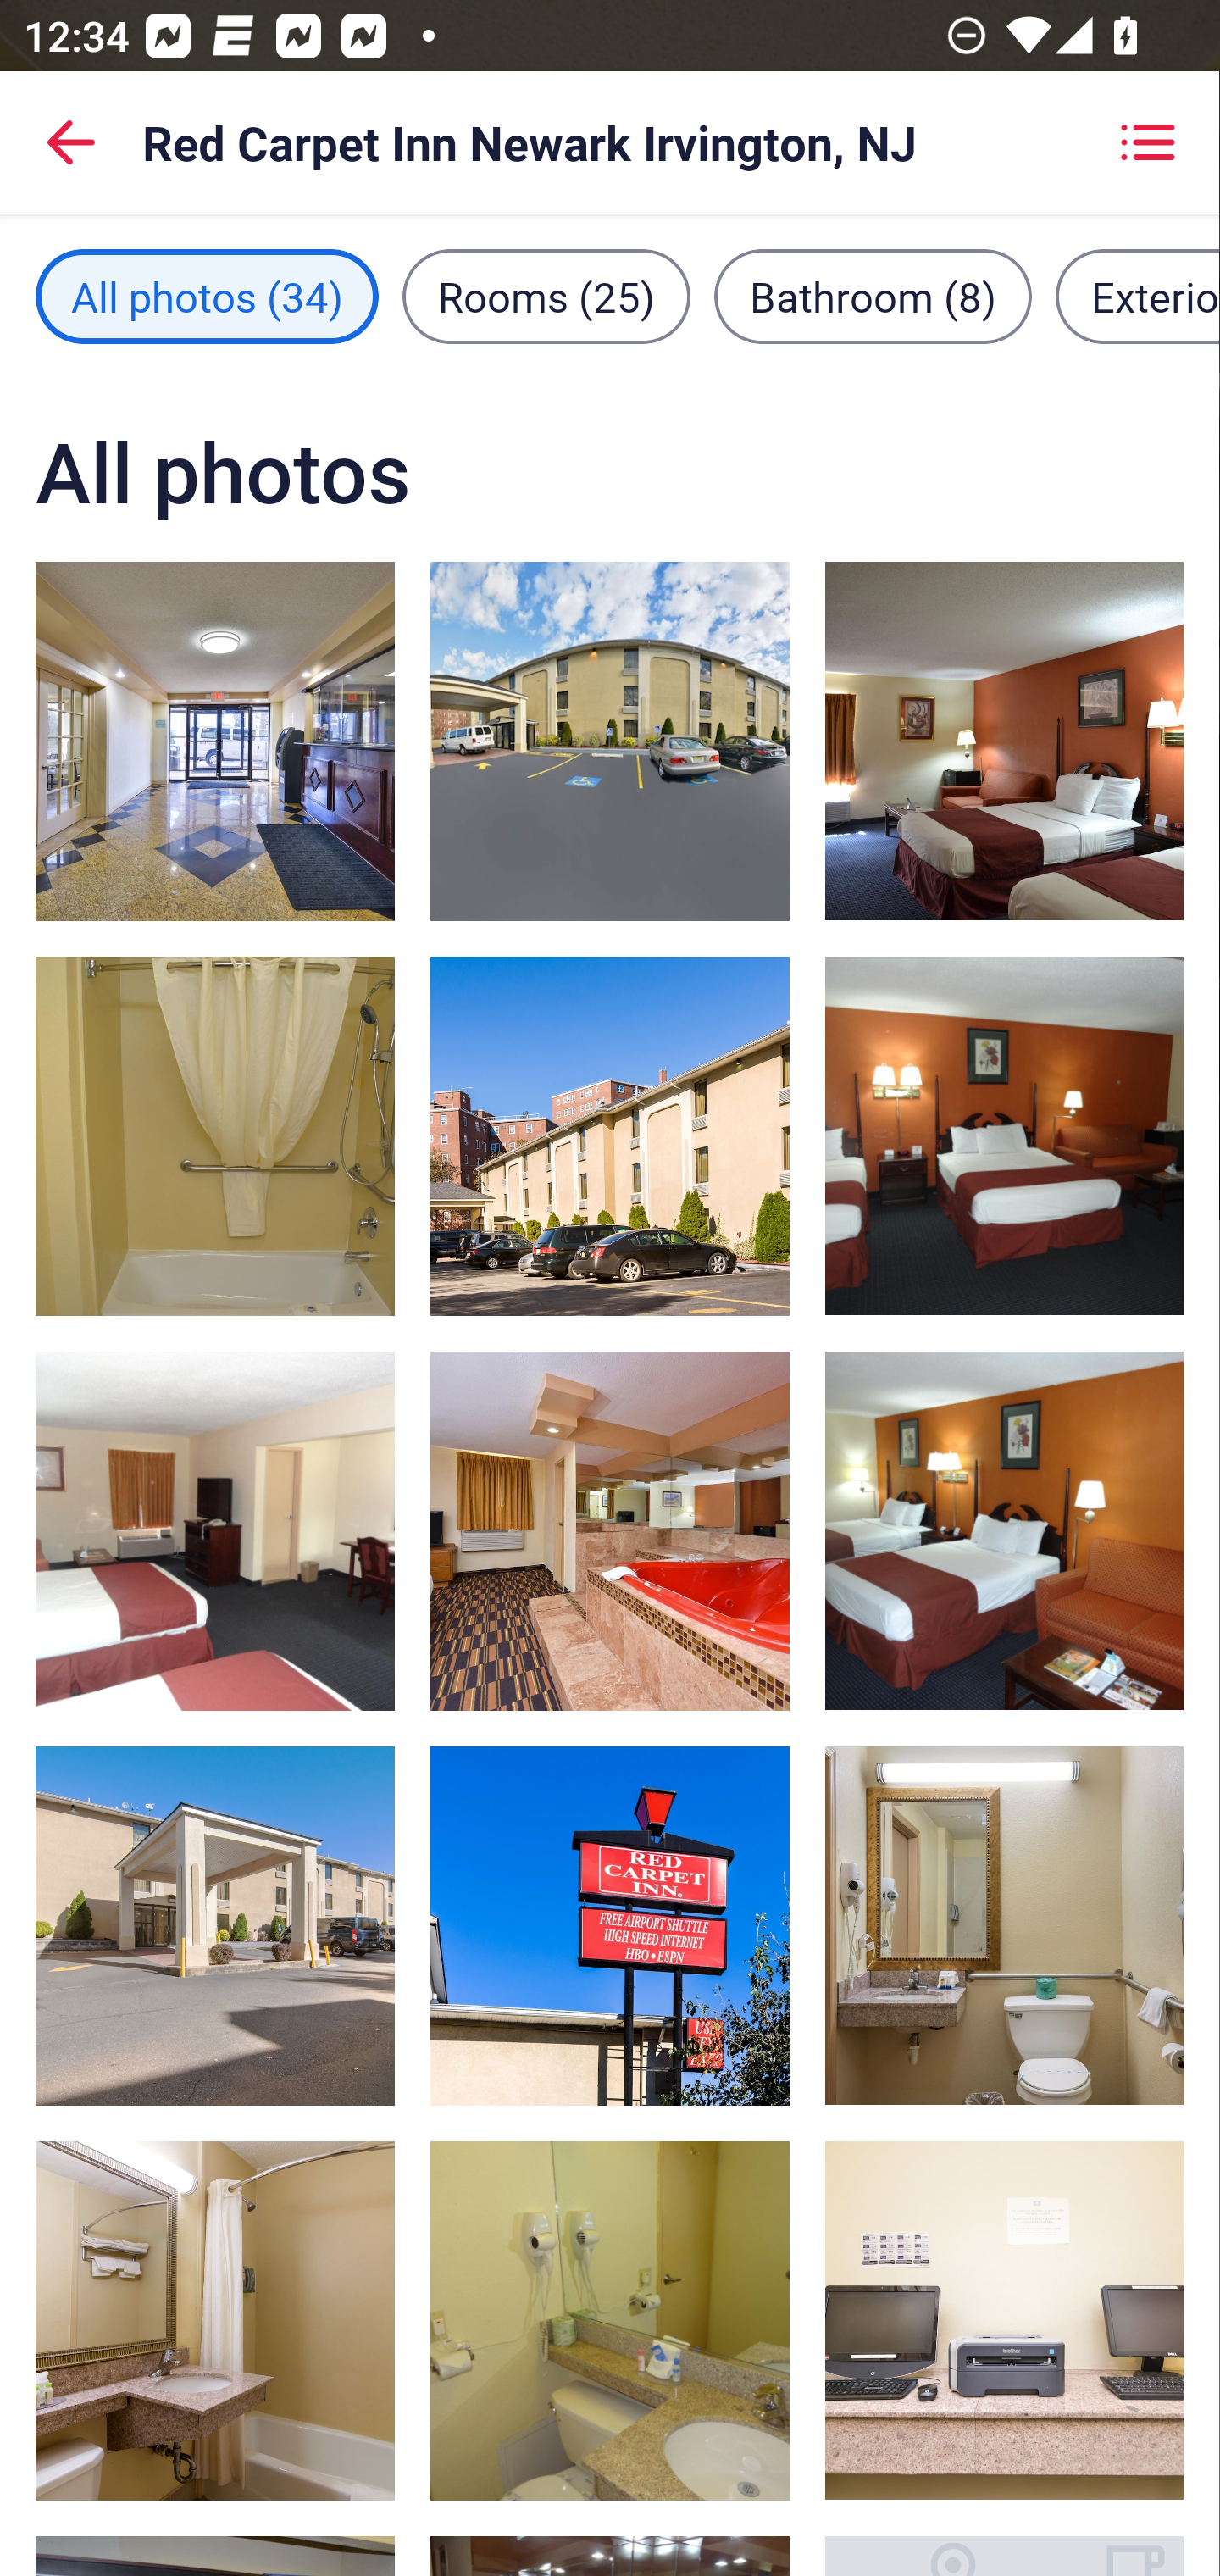 This screenshot has height=2576, width=1220. I want to click on Property grounds, image, so click(610, 741).